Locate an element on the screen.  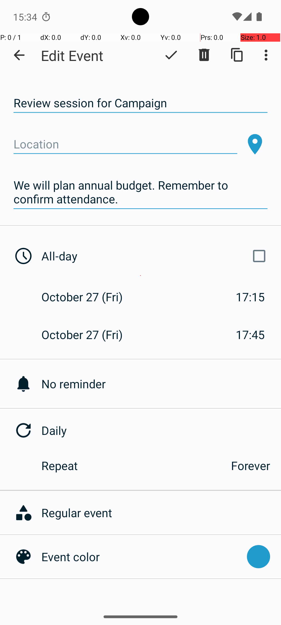
17:45 is located at coordinates (250, 334).